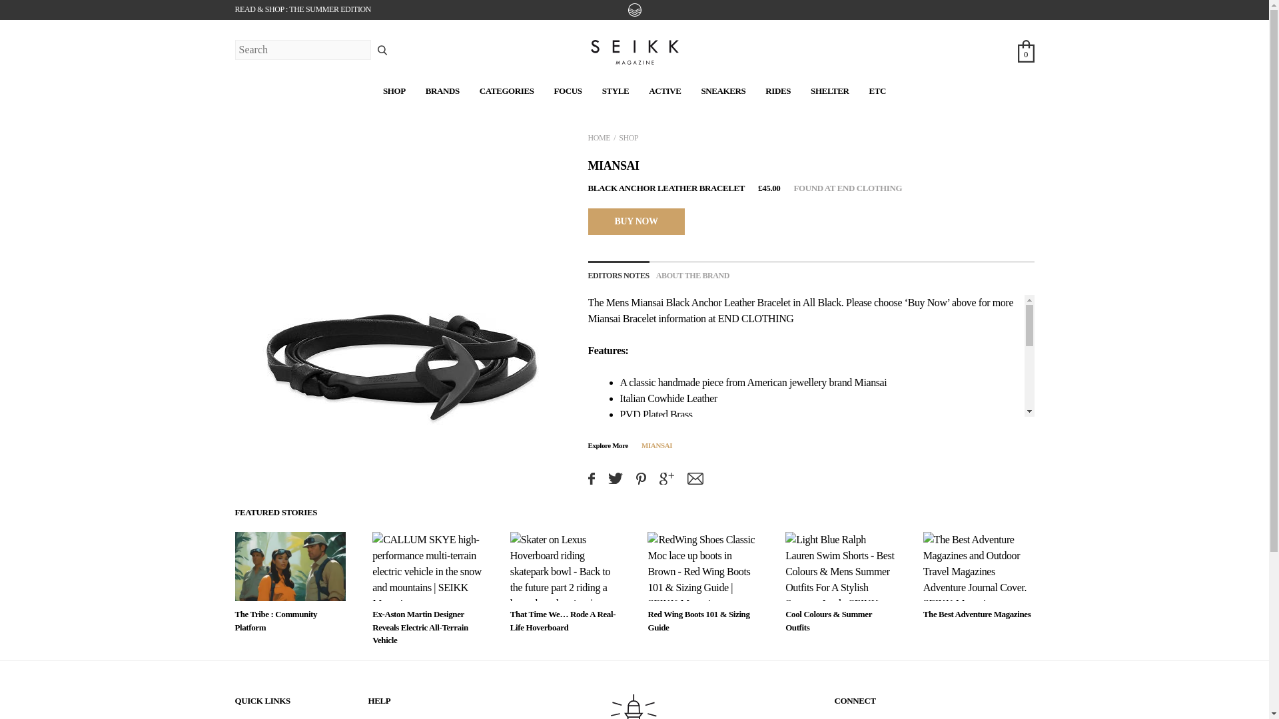 This screenshot has width=1279, height=719. What do you see at coordinates (777, 91) in the screenshot?
I see `RIDES` at bounding box center [777, 91].